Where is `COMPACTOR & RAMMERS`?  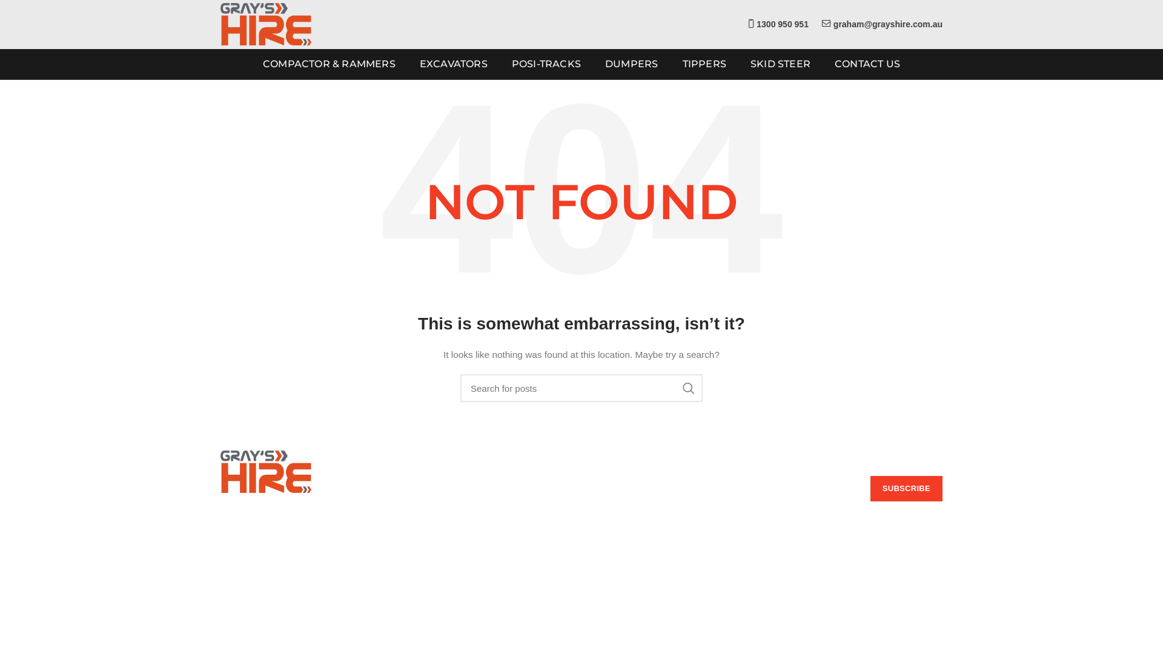
COMPACTOR & RAMMERS is located at coordinates (330, 64).